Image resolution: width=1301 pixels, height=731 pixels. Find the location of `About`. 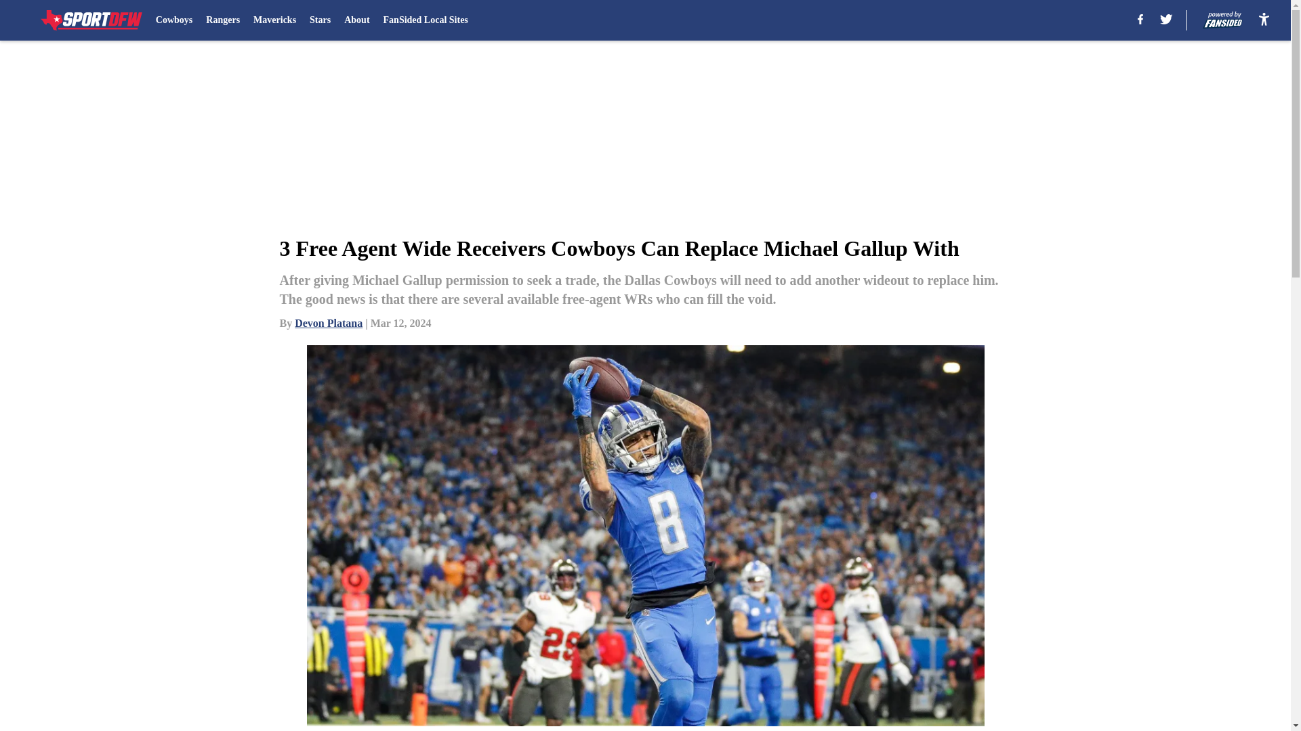

About is located at coordinates (356, 20).